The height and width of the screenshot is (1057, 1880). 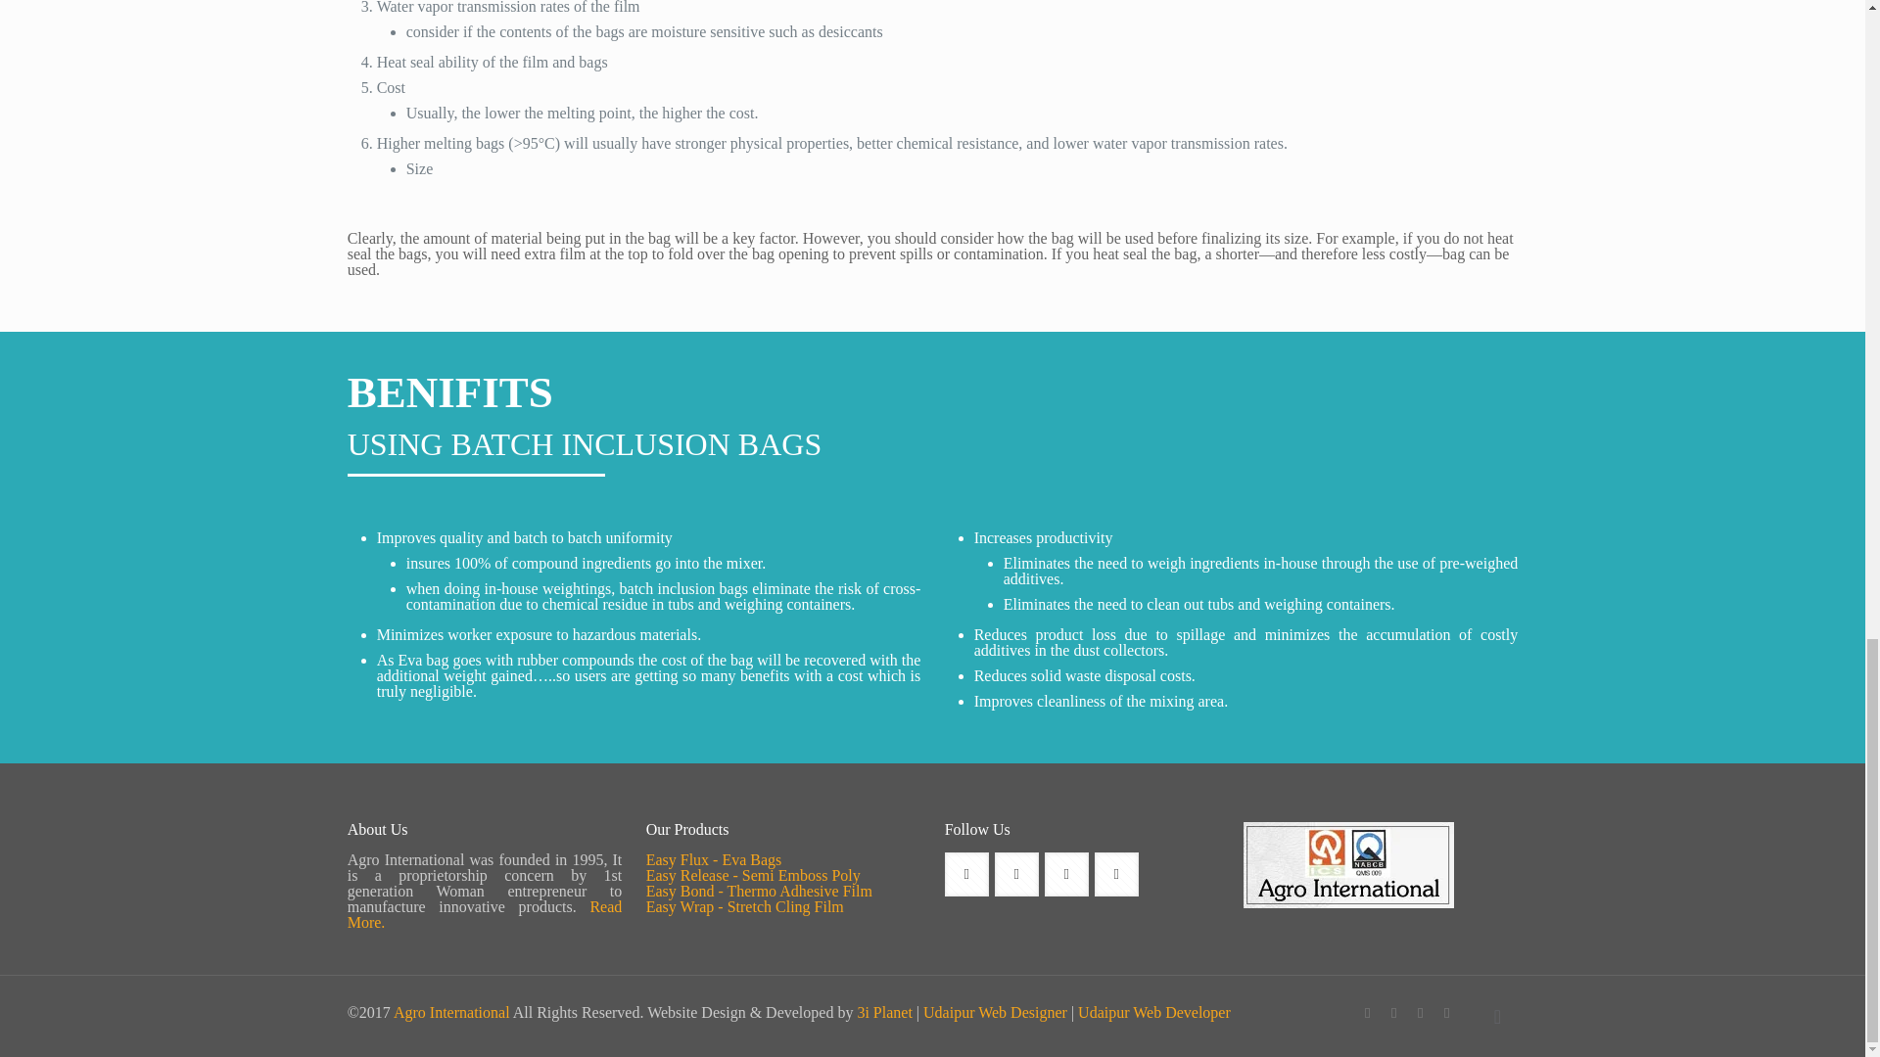 What do you see at coordinates (759, 891) in the screenshot?
I see `Easy Bond - Thermo Adhesive Film` at bounding box center [759, 891].